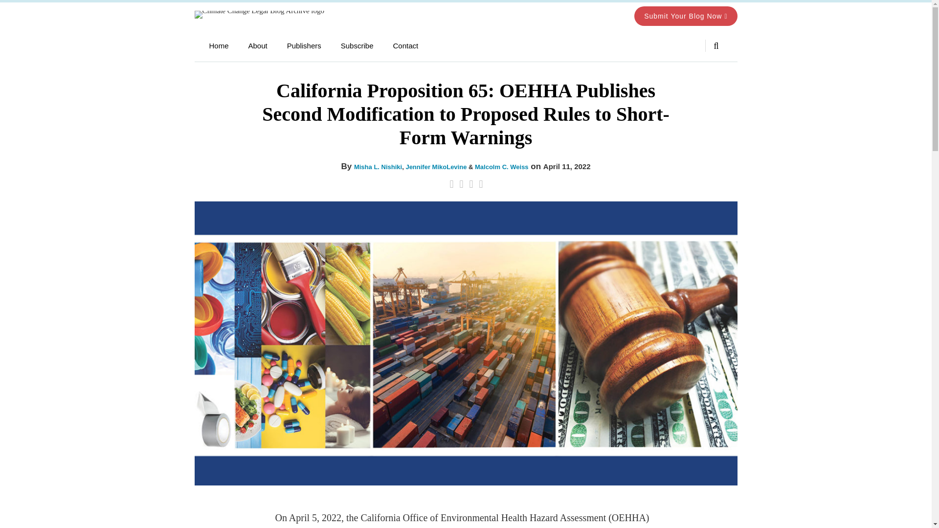 The image size is (939, 528). Describe the element at coordinates (219, 46) in the screenshot. I see `Home` at that location.